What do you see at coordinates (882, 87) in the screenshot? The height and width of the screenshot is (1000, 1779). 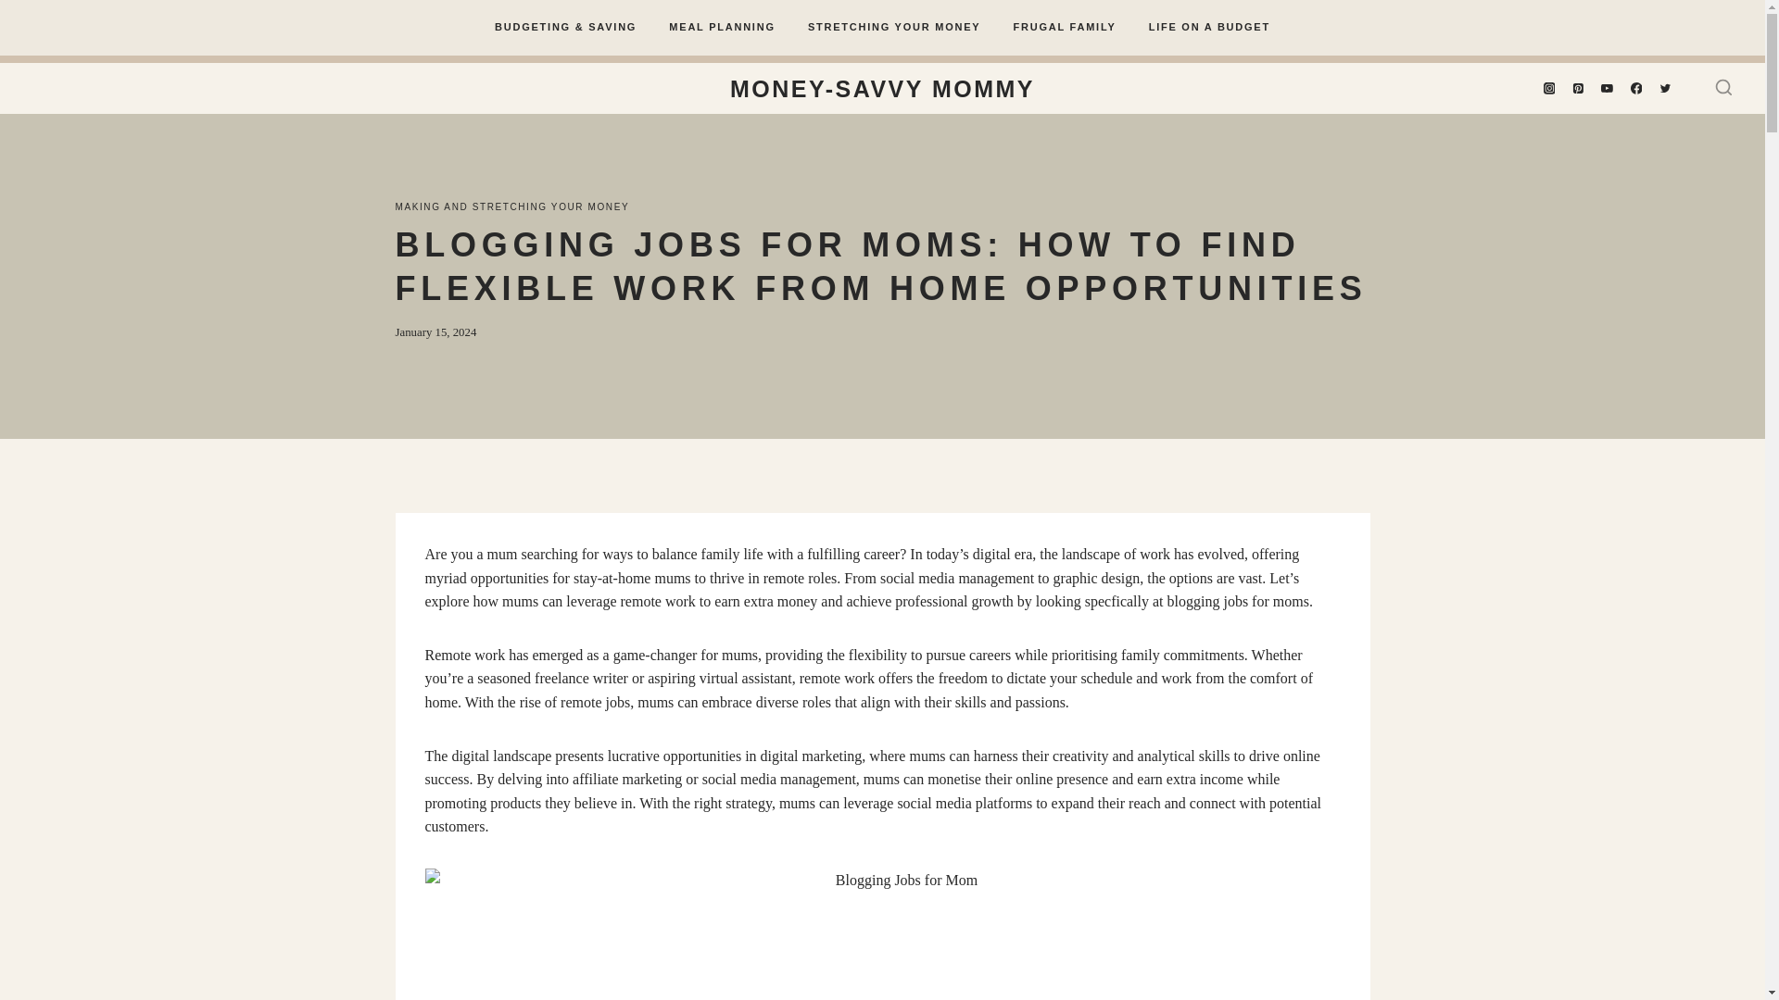 I see `MONEY-SAVVY MOMMY` at bounding box center [882, 87].